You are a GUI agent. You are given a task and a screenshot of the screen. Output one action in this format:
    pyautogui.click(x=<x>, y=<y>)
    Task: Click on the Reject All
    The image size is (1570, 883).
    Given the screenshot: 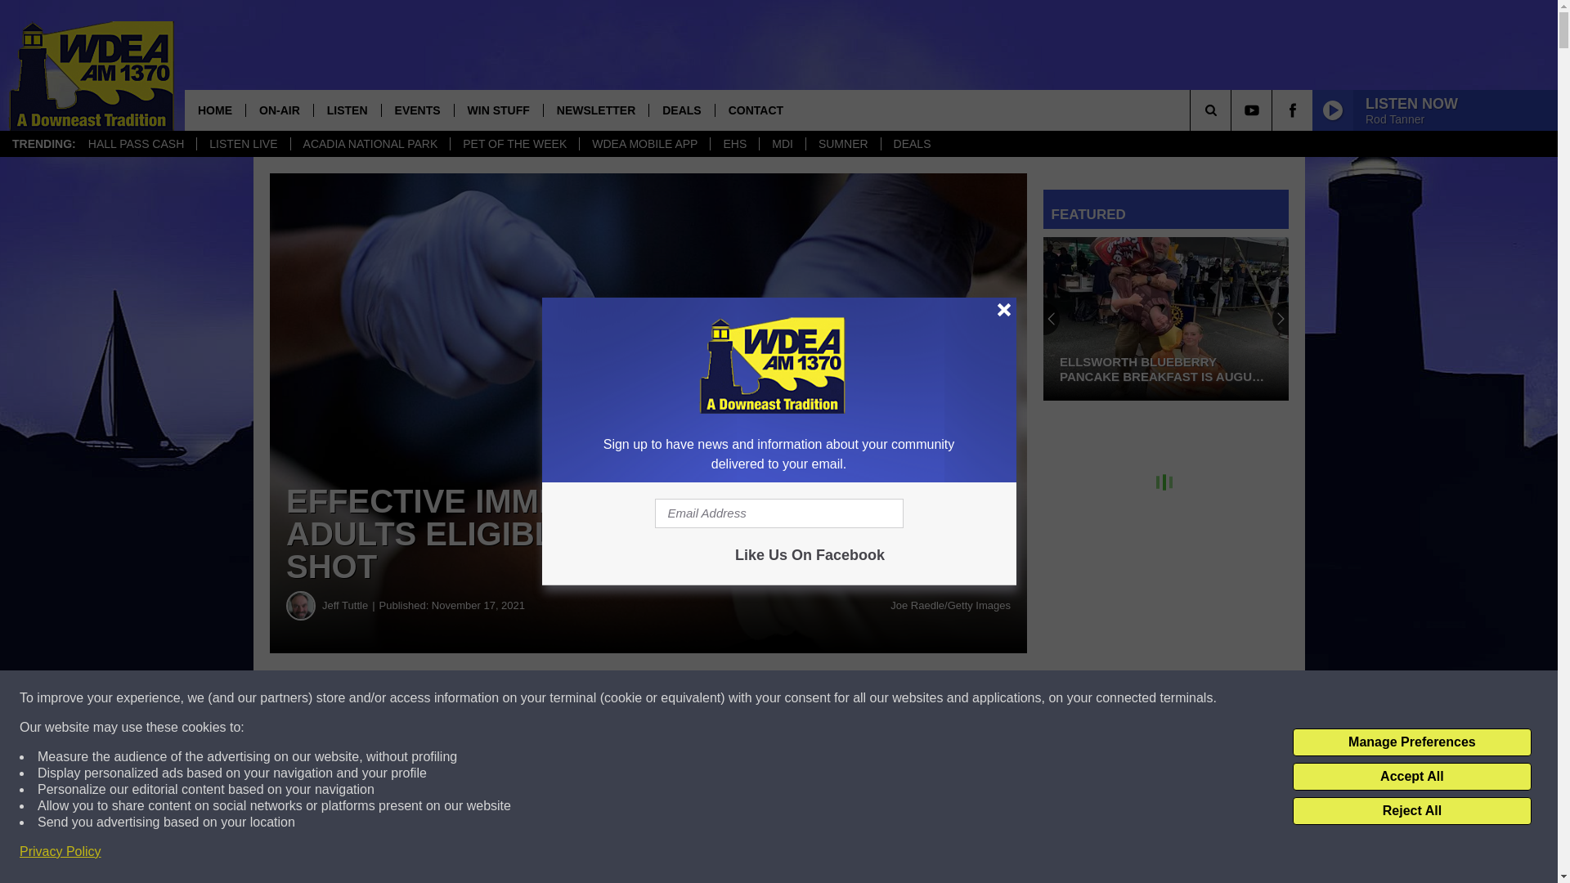 What is the action you would take?
    pyautogui.click(x=1411, y=811)
    